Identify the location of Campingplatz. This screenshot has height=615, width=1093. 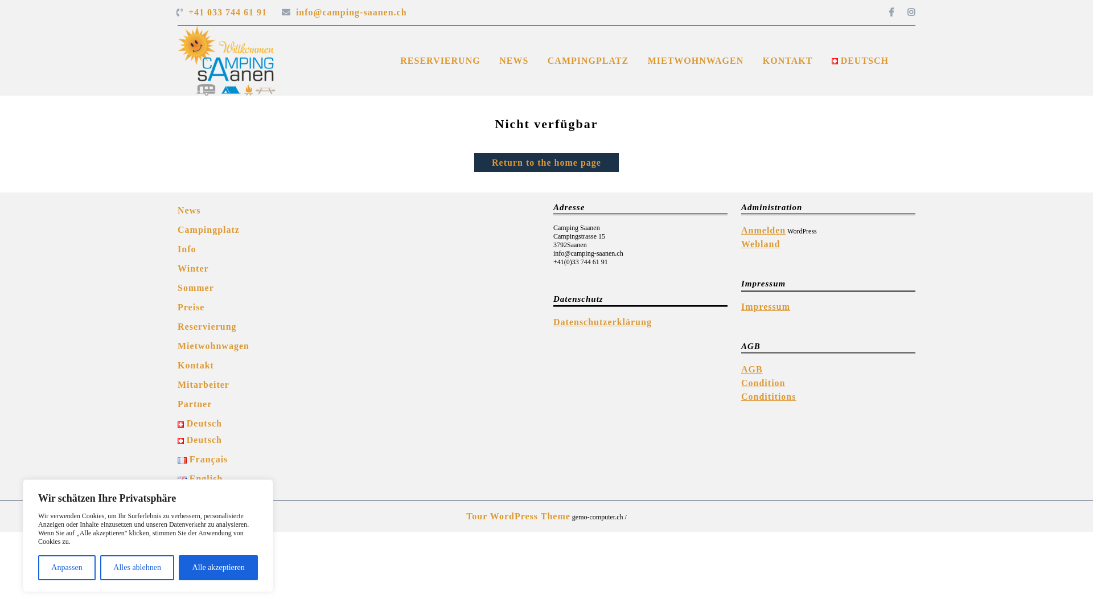
(208, 230).